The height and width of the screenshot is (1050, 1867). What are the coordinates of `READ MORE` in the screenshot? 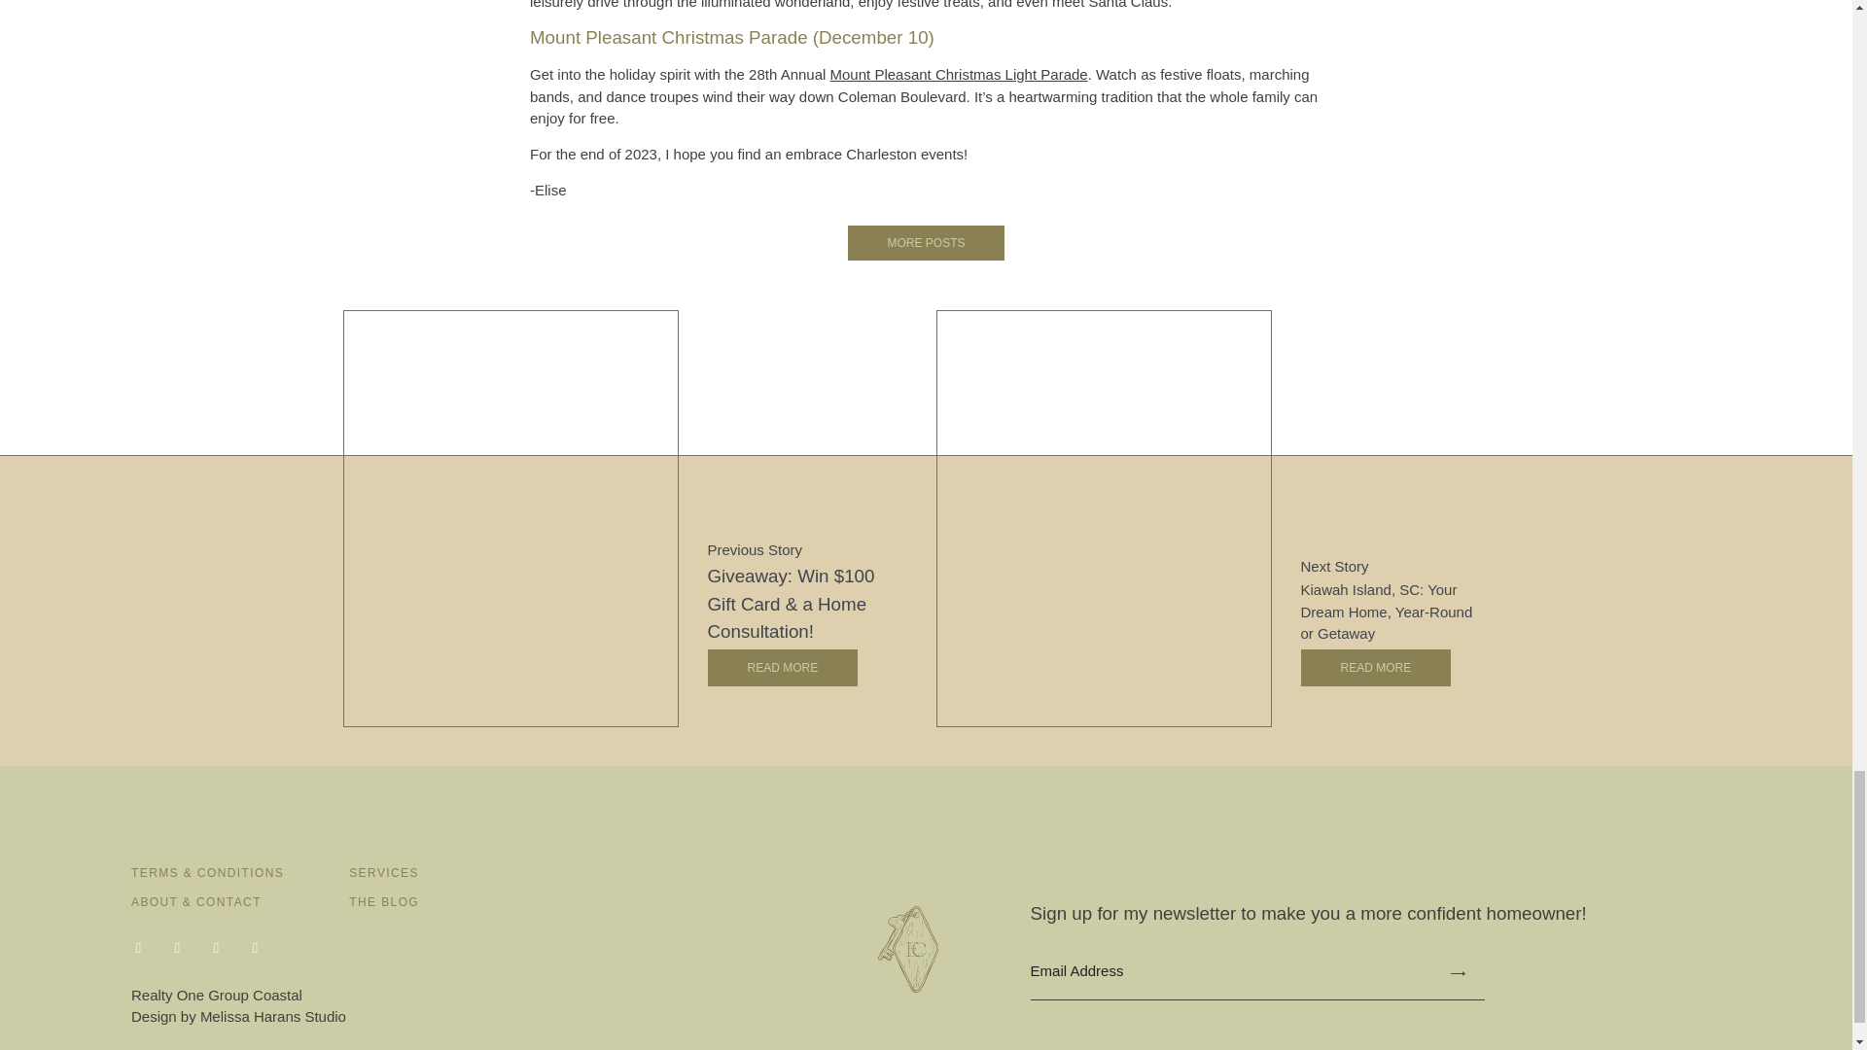 It's located at (1377, 668).